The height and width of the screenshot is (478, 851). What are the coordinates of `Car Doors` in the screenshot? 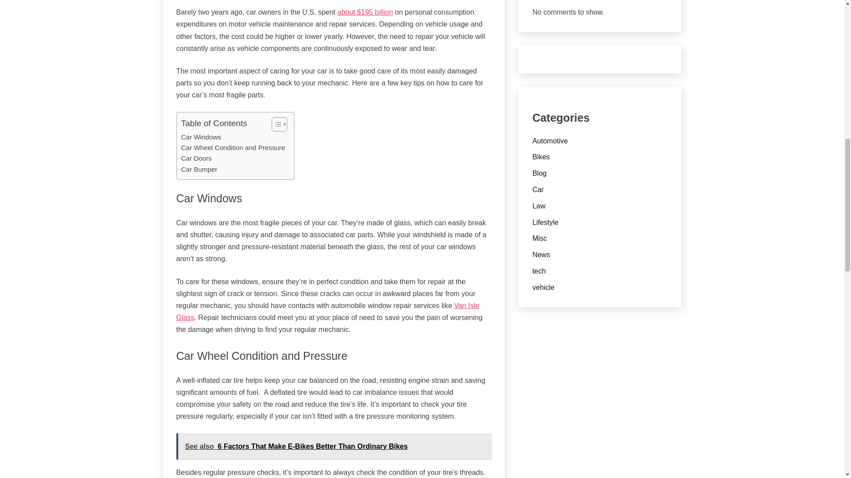 It's located at (196, 158).